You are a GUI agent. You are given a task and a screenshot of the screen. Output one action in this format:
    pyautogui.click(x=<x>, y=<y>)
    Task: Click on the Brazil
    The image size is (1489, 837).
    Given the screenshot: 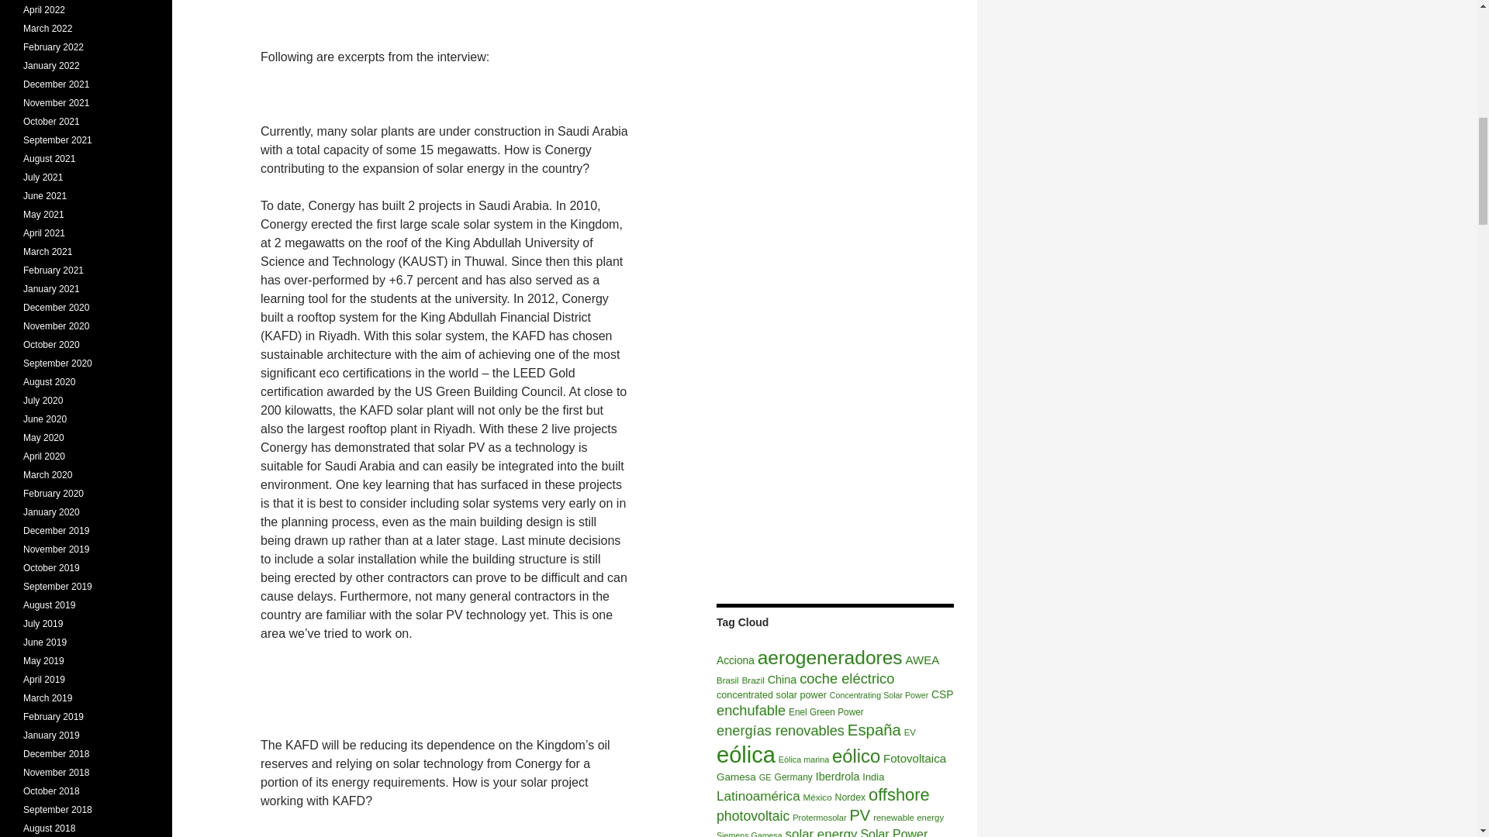 What is the action you would take?
    pyautogui.click(x=753, y=680)
    